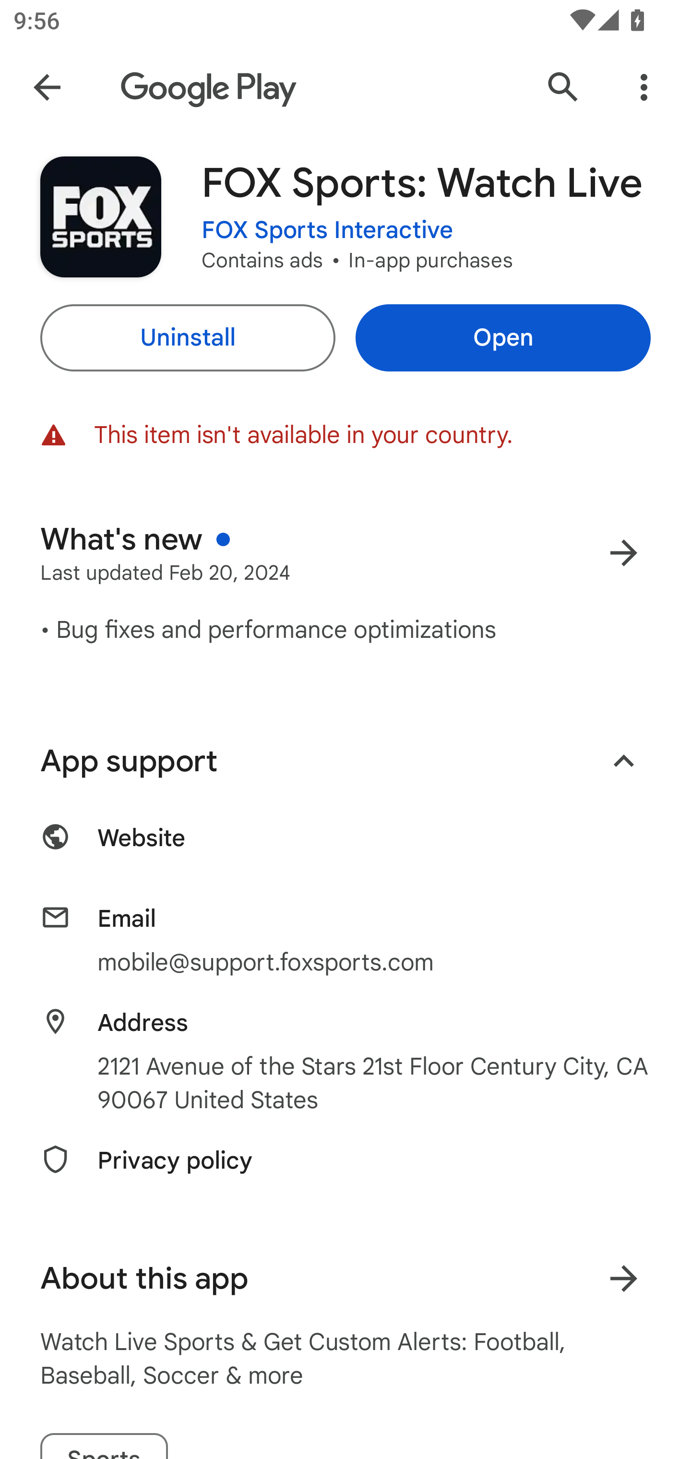 This screenshot has height=1459, width=691. I want to click on More Options, so click(644, 87).